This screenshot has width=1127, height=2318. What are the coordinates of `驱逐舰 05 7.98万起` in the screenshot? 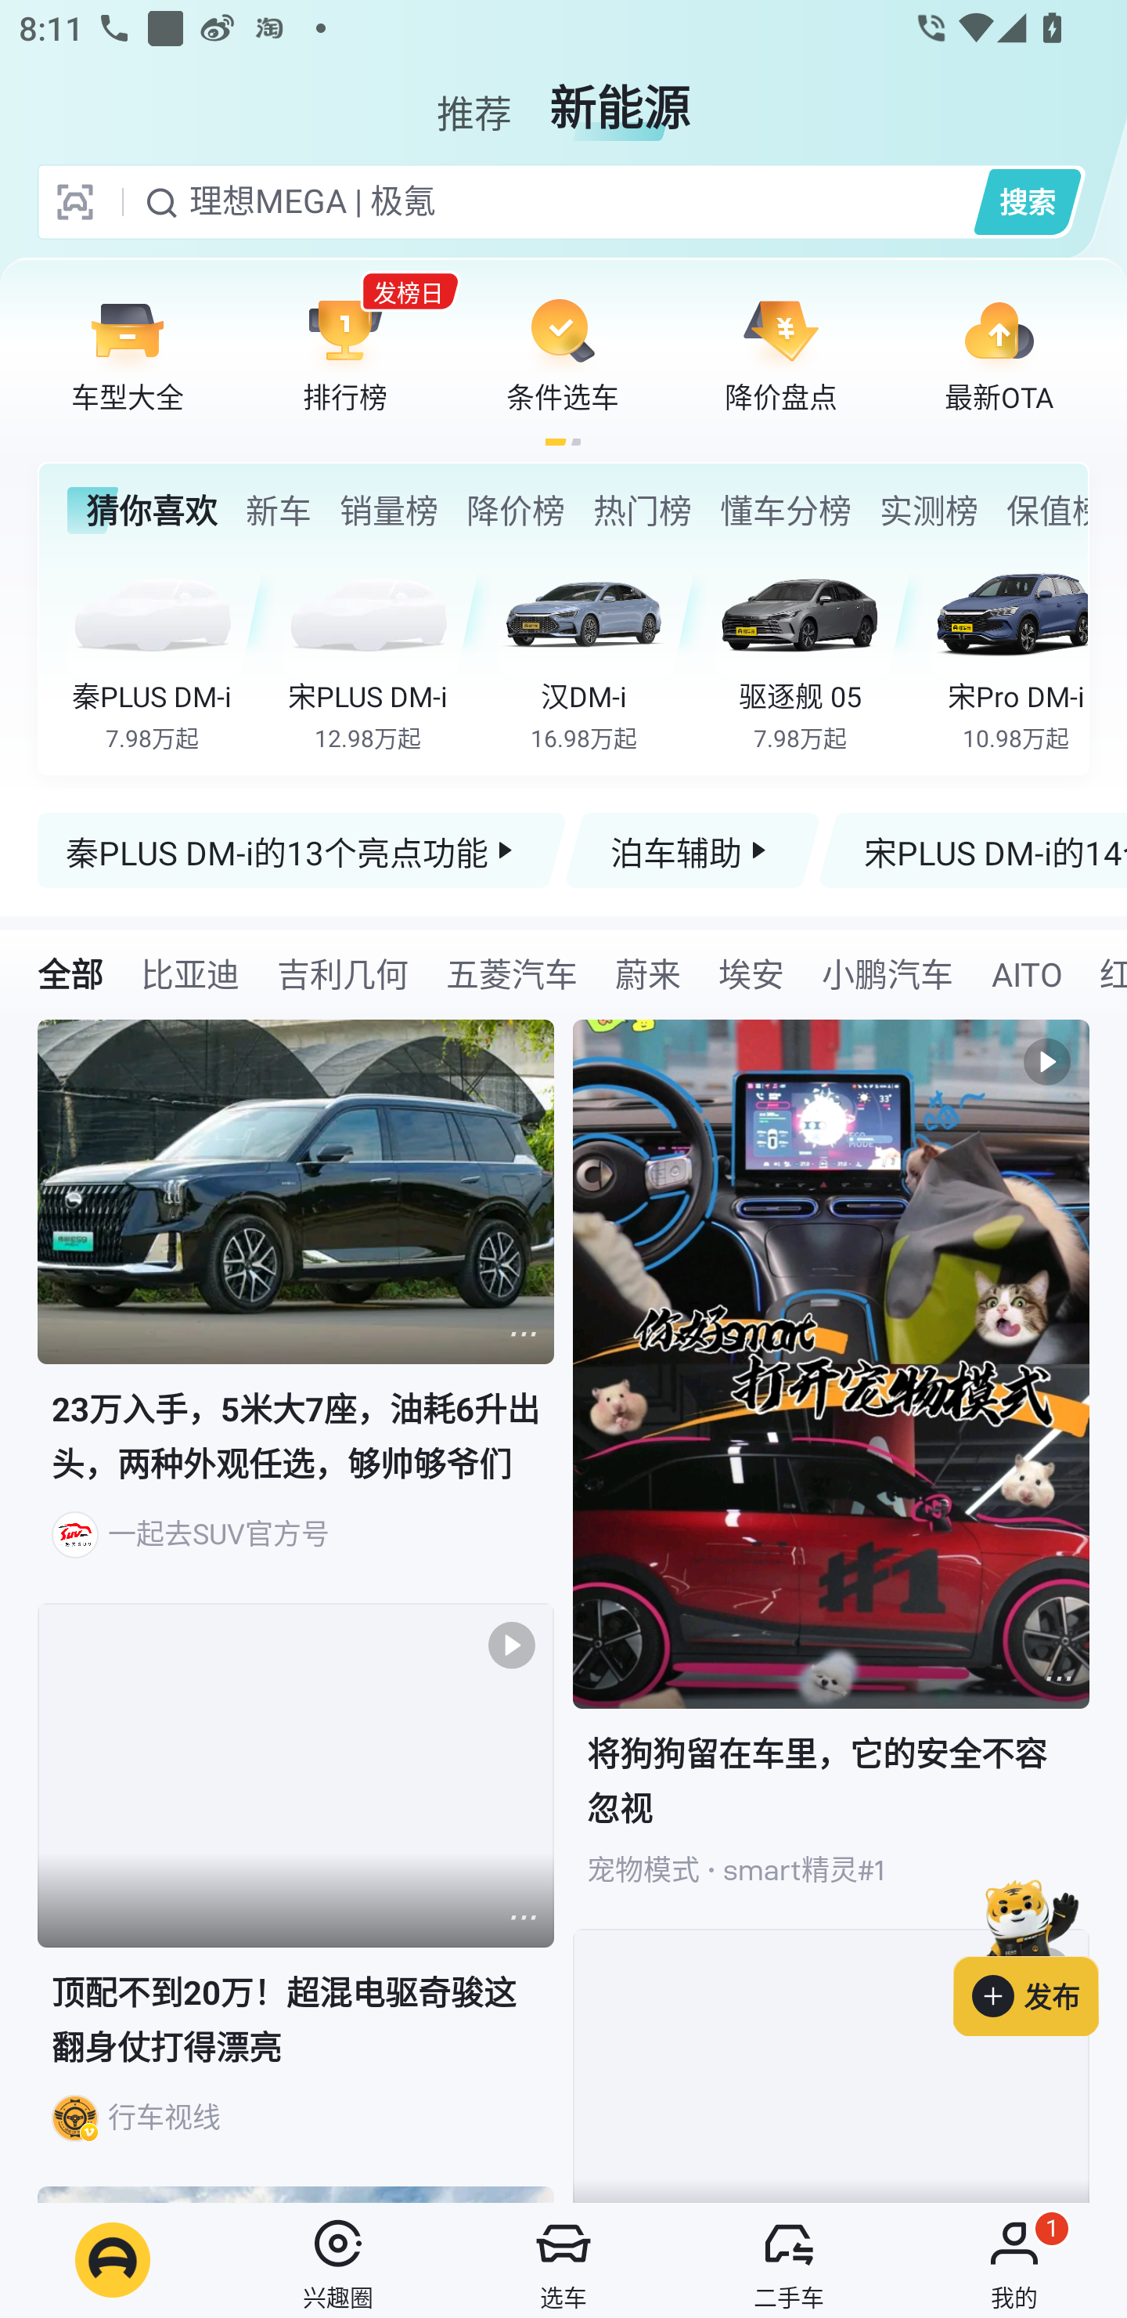 It's located at (819, 655).